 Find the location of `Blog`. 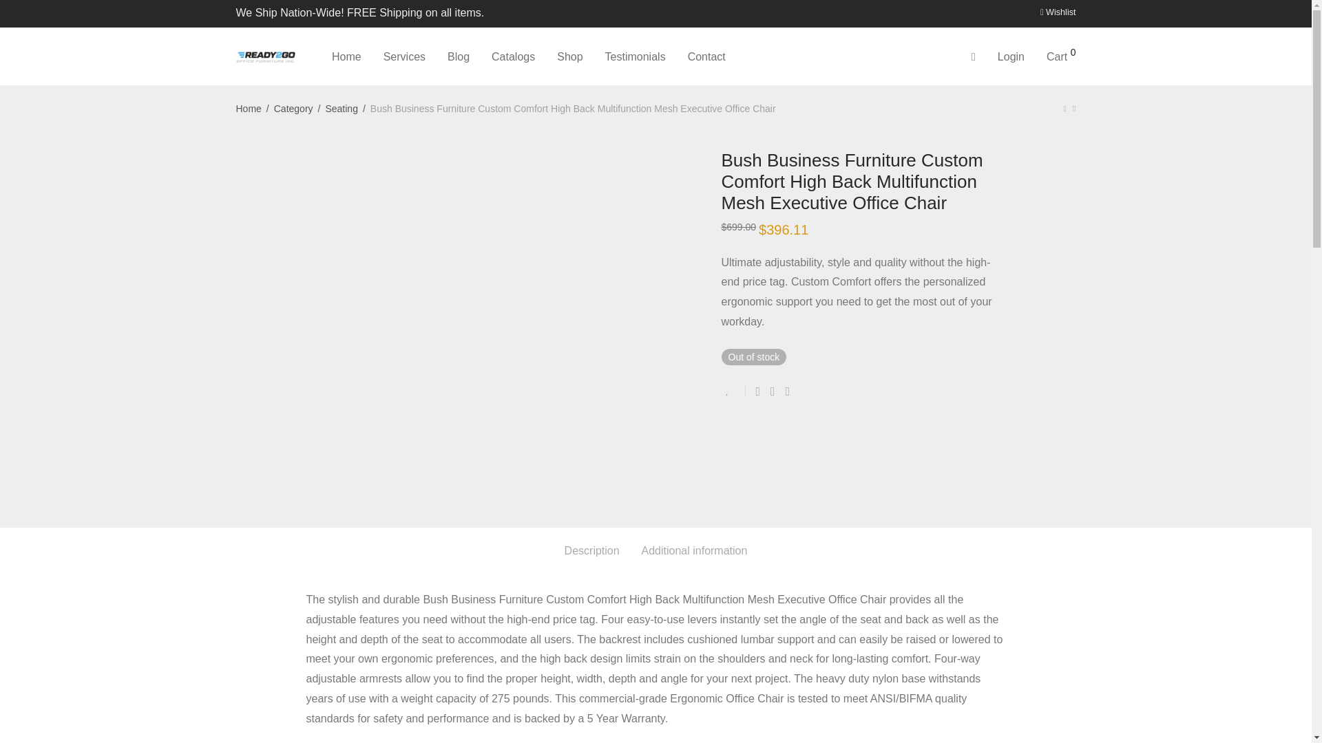

Blog is located at coordinates (459, 56).